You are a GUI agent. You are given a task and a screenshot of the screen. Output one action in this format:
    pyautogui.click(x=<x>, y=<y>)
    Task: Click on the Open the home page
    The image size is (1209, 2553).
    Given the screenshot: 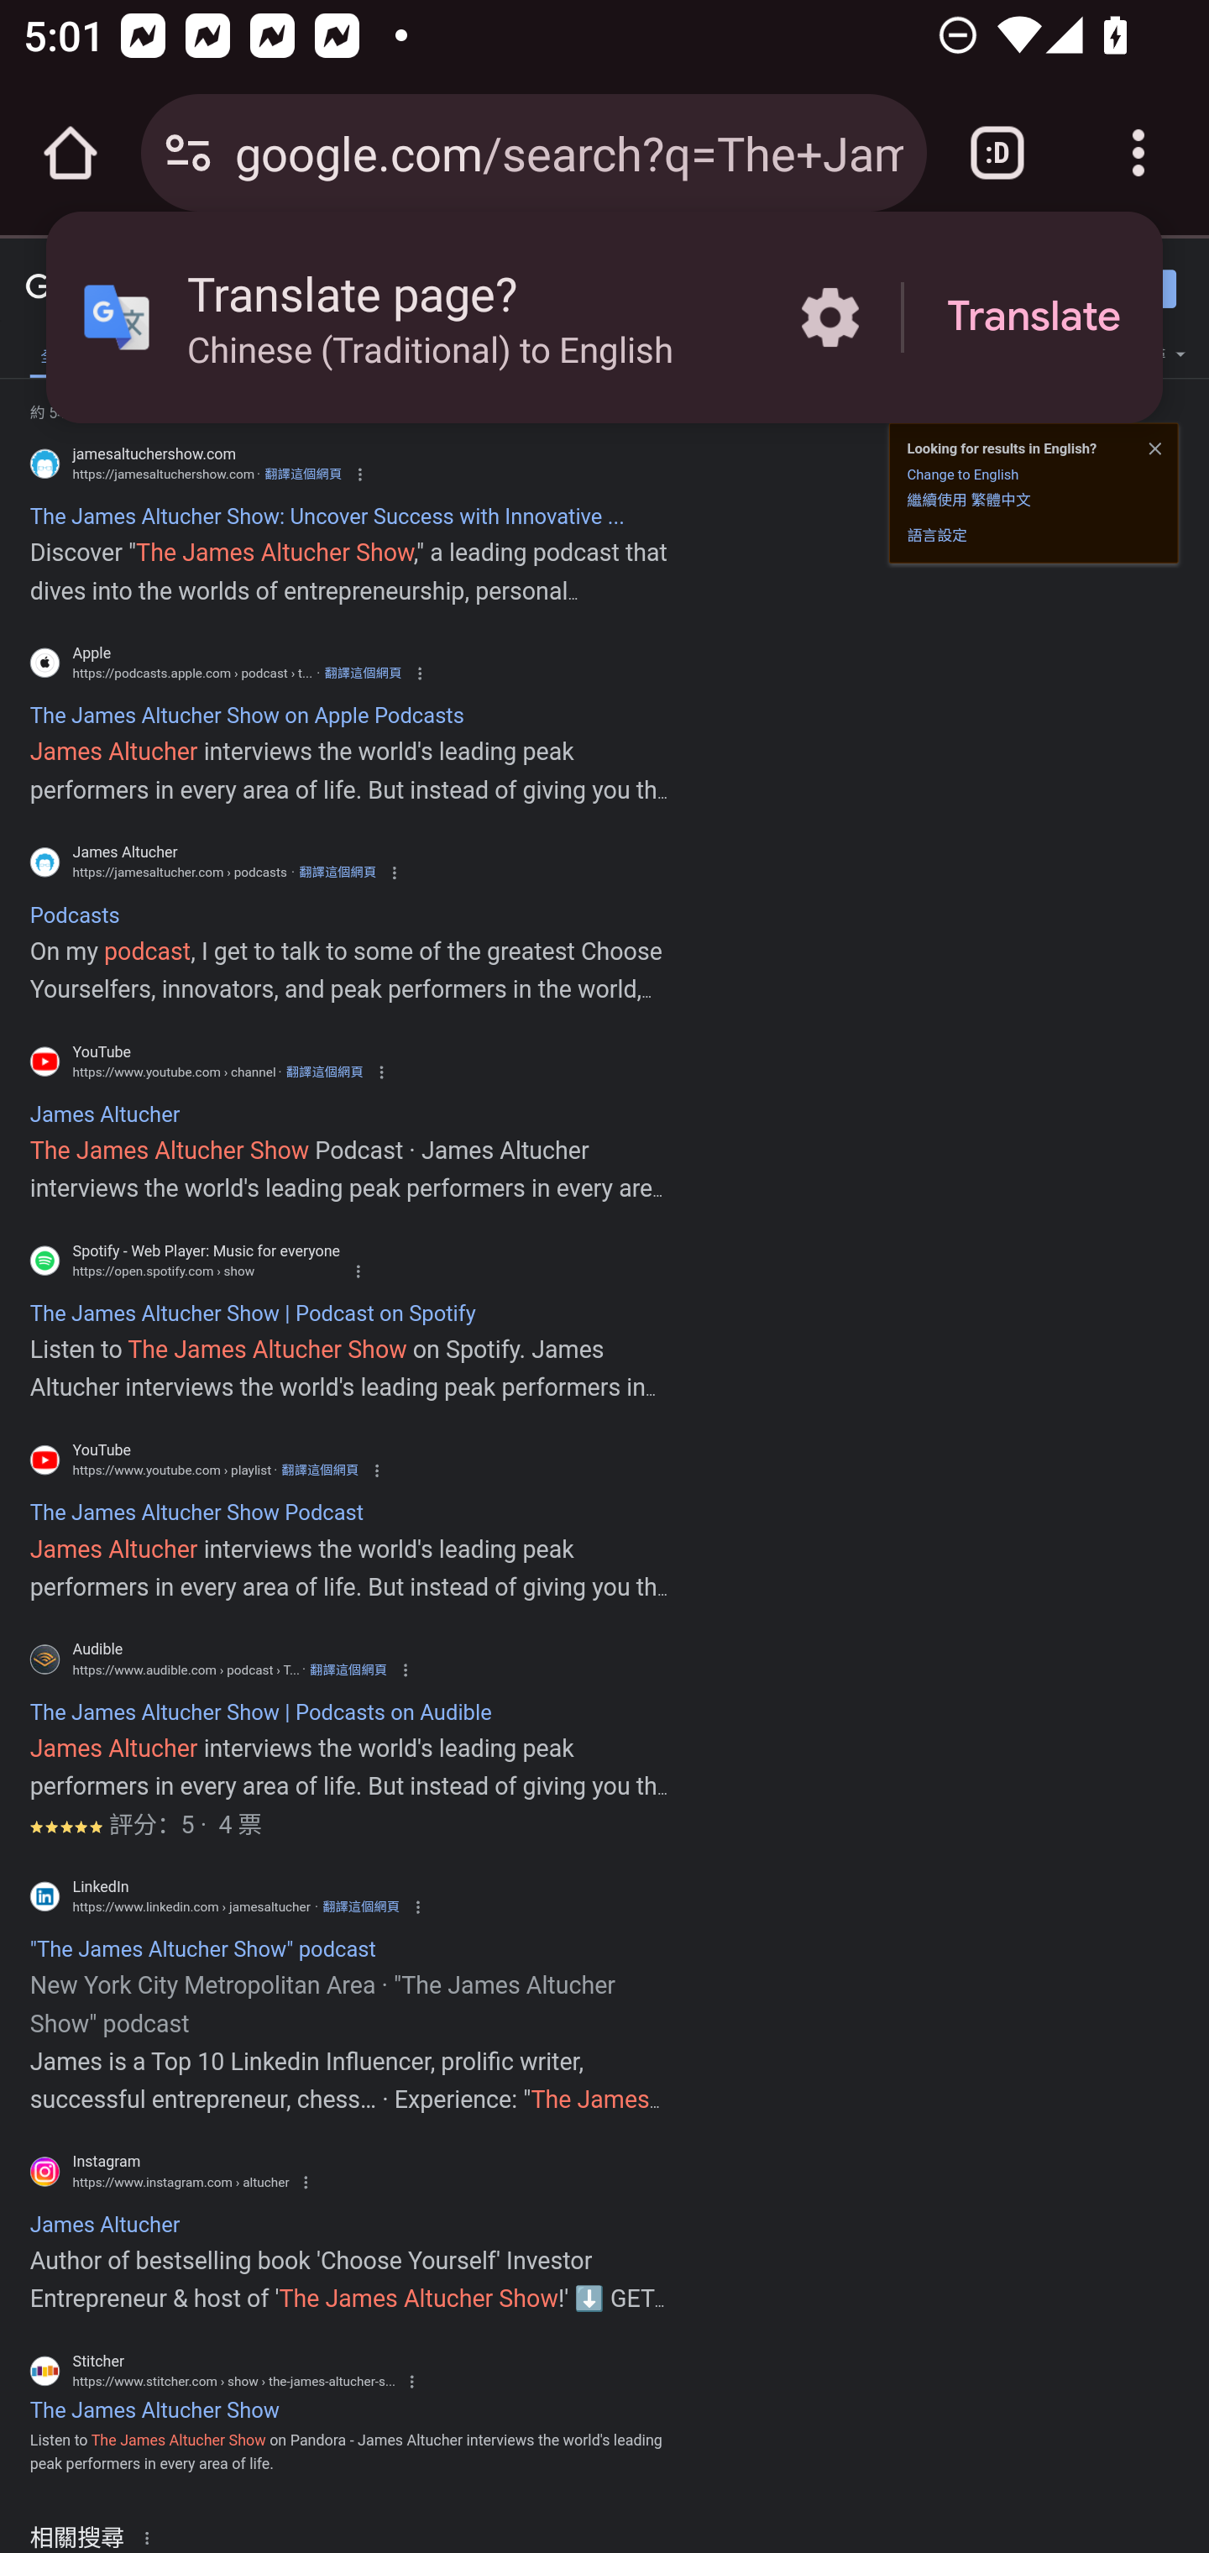 What is the action you would take?
    pyautogui.click(x=71, y=153)
    